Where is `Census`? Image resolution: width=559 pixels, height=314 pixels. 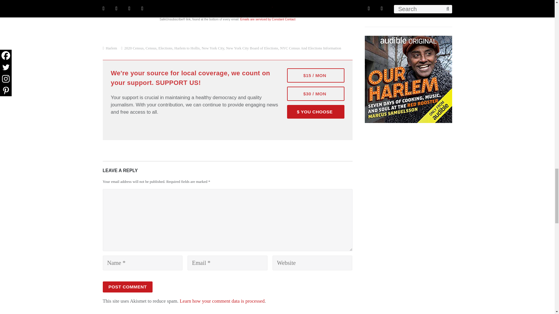
Census is located at coordinates (151, 48).